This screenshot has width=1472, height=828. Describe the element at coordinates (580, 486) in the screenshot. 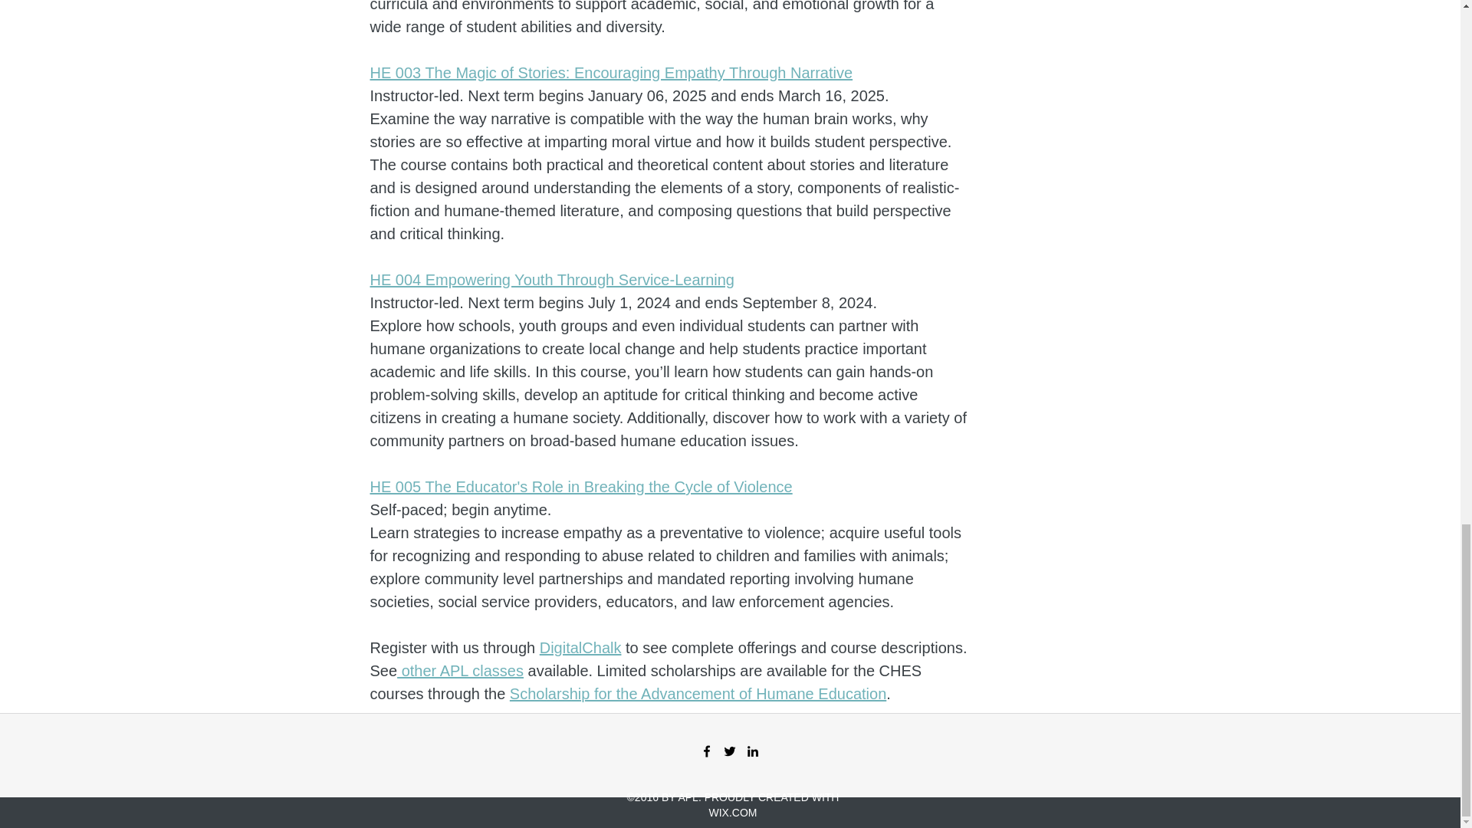

I see `HE 005 The Educator's Role in Breaking the Cycle of Violence` at that location.